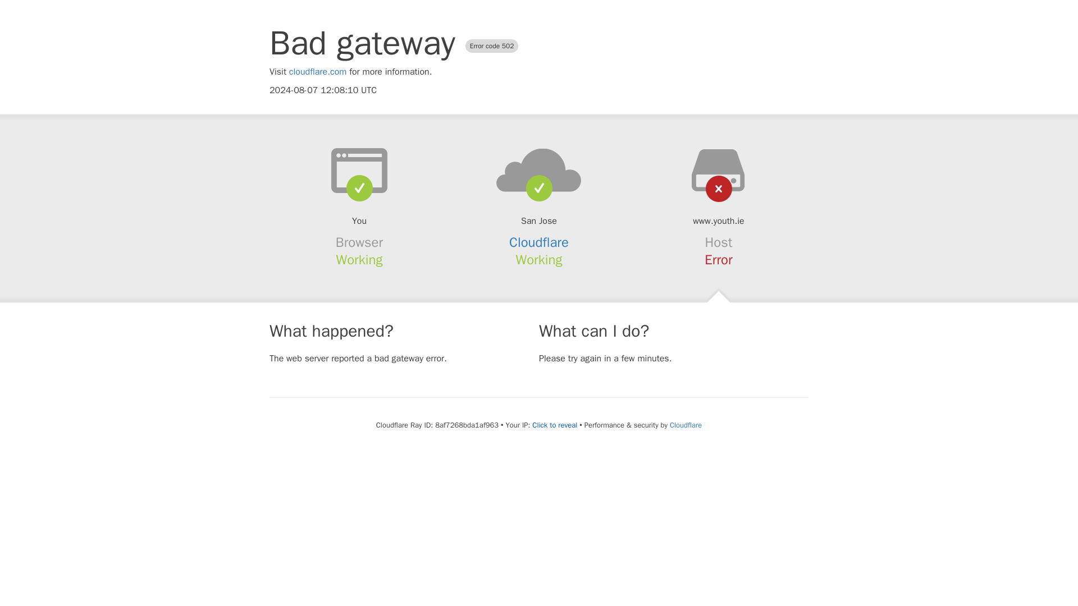  Describe the element at coordinates (539, 242) in the screenshot. I see `Cloudflare` at that location.